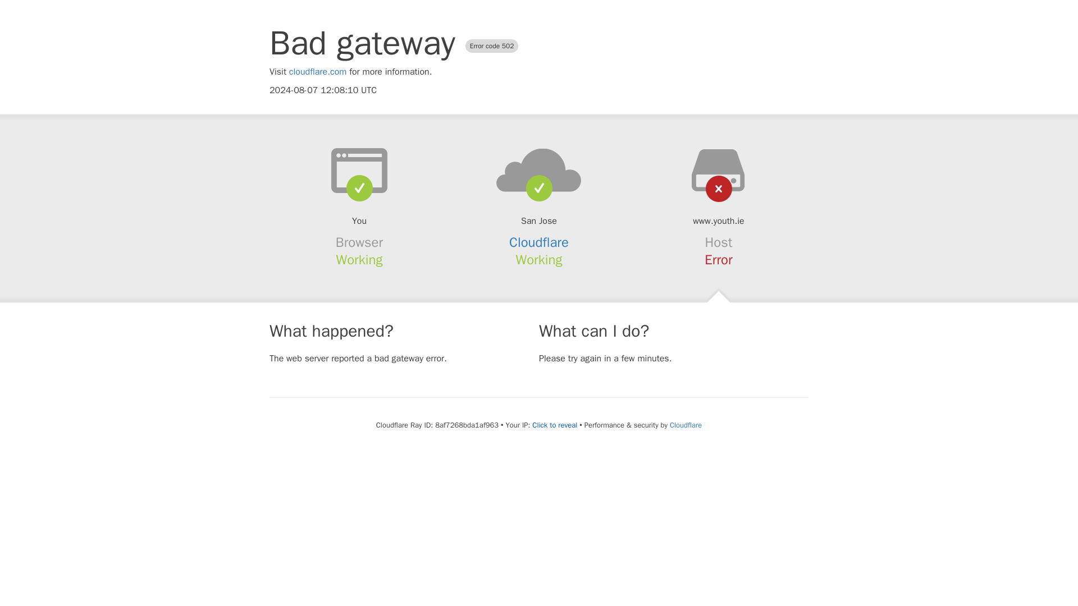  Describe the element at coordinates (539, 242) in the screenshot. I see `Cloudflare` at that location.